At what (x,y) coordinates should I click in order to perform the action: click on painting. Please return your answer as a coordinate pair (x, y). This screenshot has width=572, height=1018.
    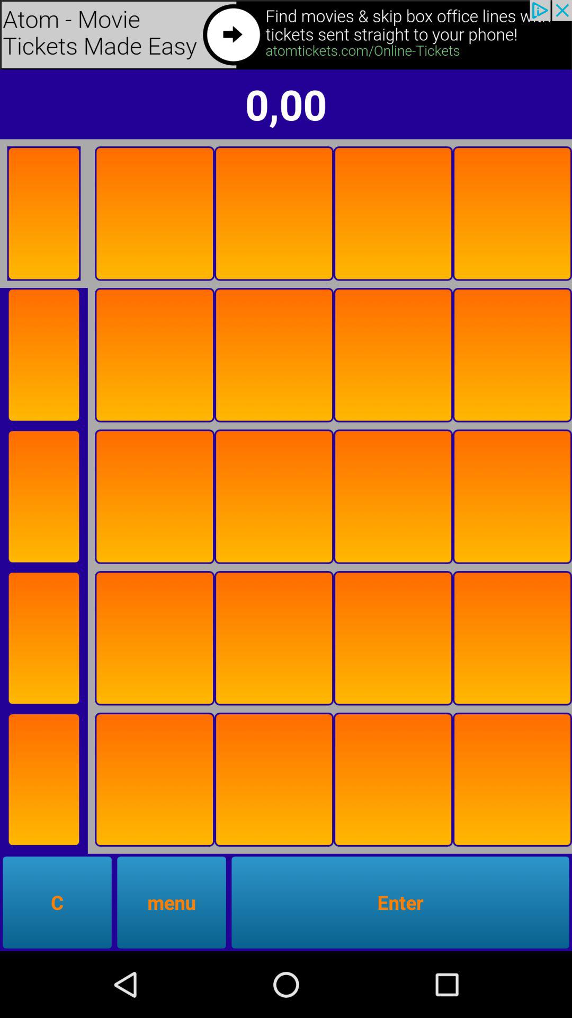
    Looking at the image, I should click on (513, 213).